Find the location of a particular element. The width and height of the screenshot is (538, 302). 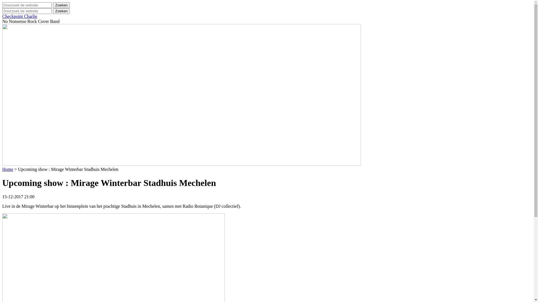

Home is located at coordinates (8, 169).